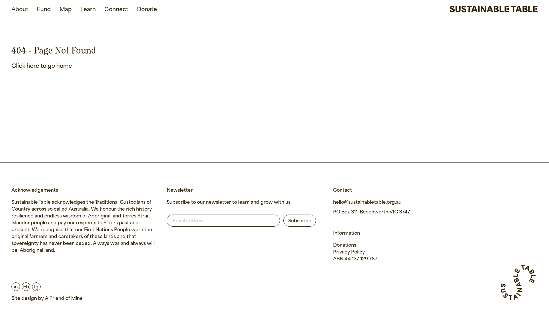 This screenshot has width=549, height=309. Describe the element at coordinates (349, 252) in the screenshot. I see `Privacy Policy` at that location.